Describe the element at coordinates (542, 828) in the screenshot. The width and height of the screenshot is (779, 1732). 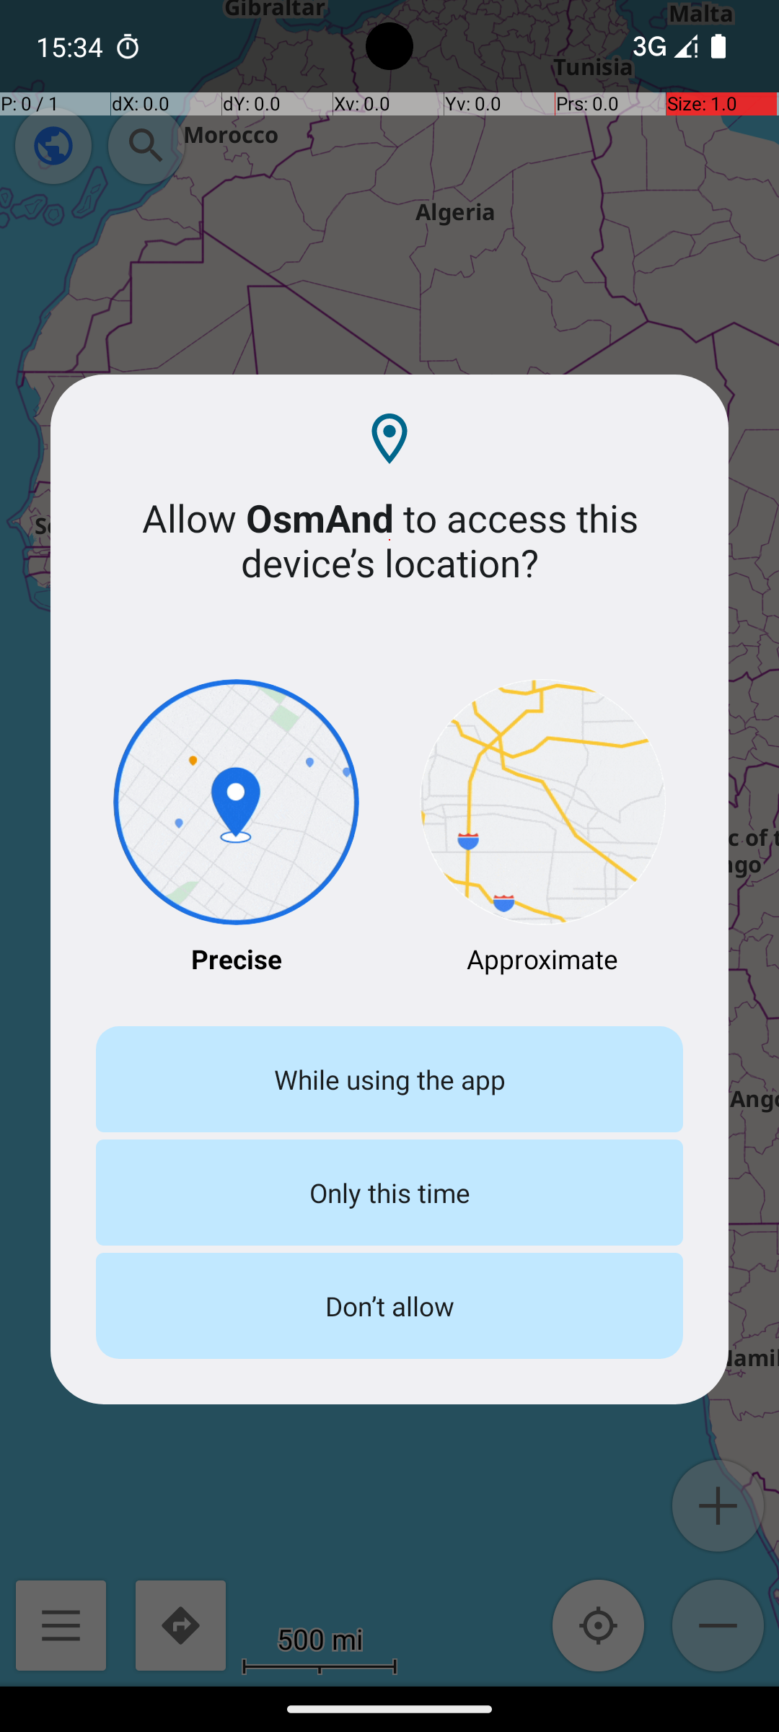
I see `Approximate` at that location.